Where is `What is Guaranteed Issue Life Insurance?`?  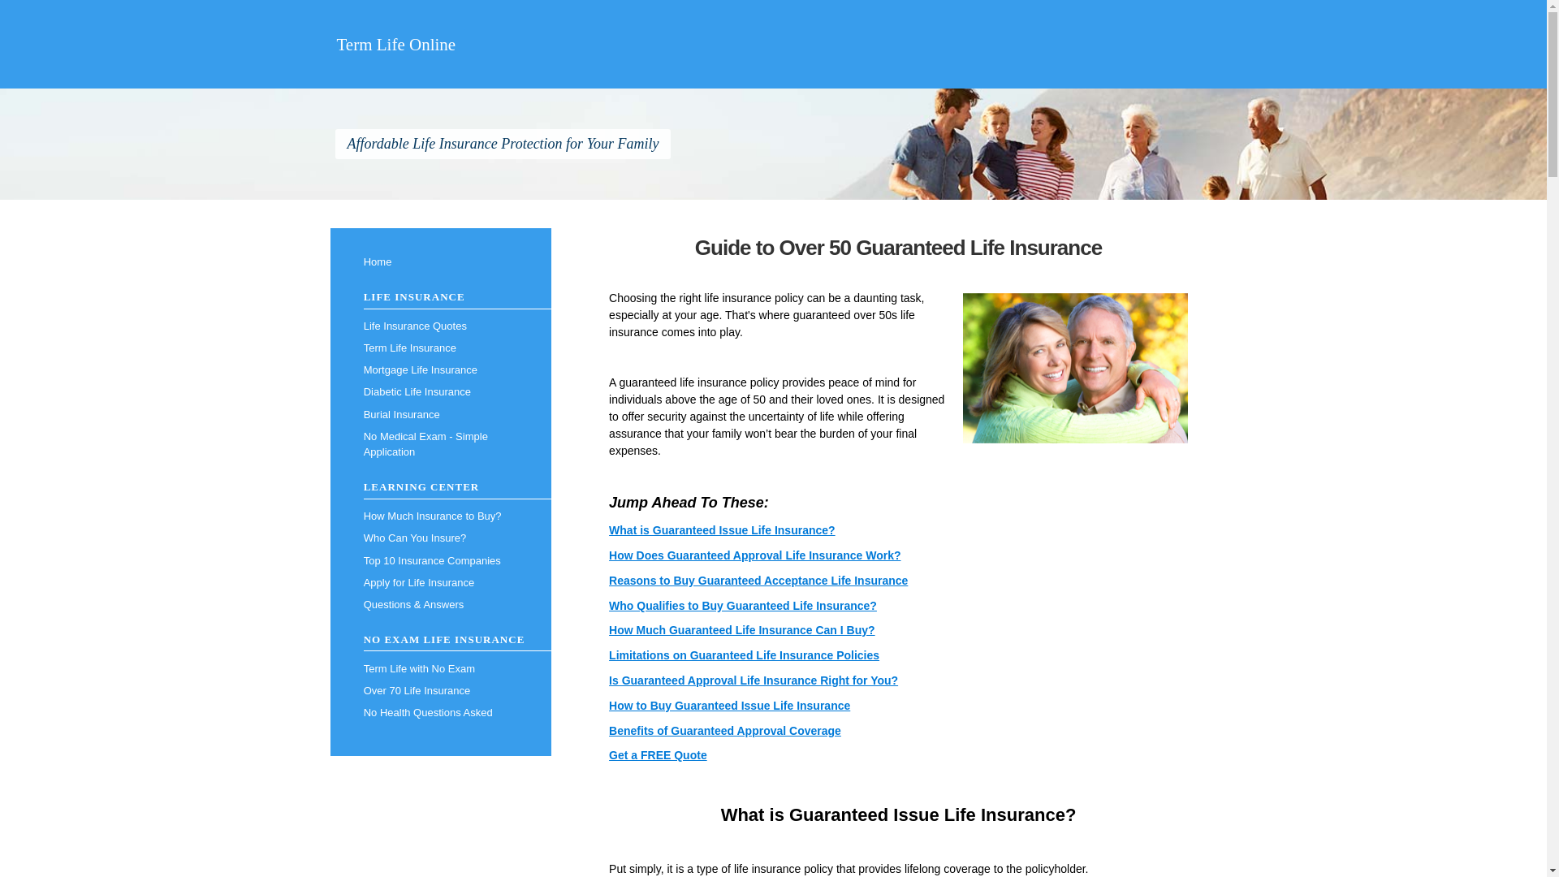
What is Guaranteed Issue Life Insurance? is located at coordinates (723, 529).